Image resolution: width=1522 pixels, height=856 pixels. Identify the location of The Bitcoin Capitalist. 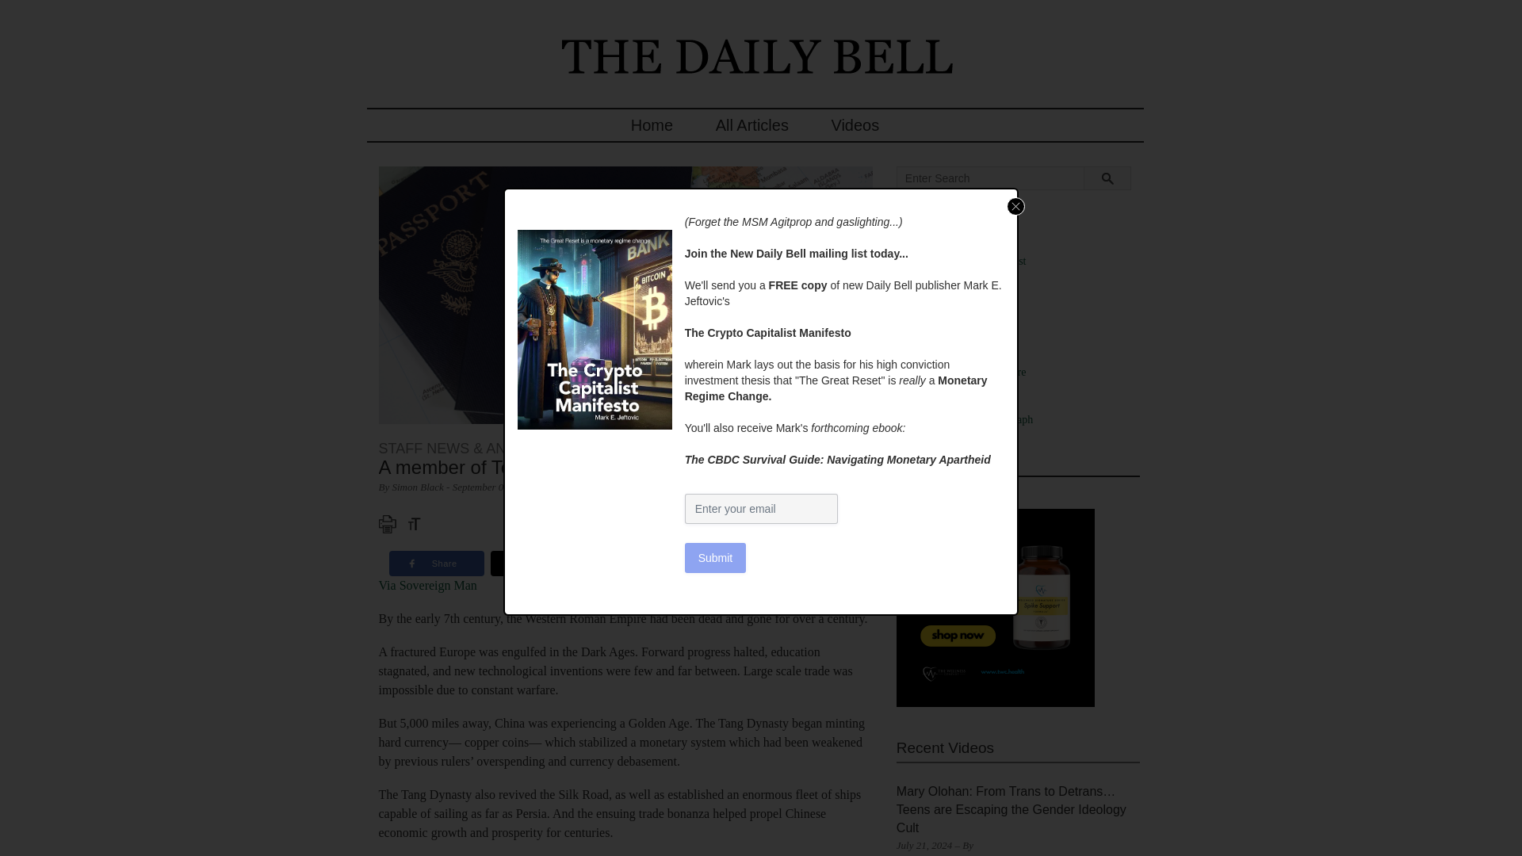
(977, 260).